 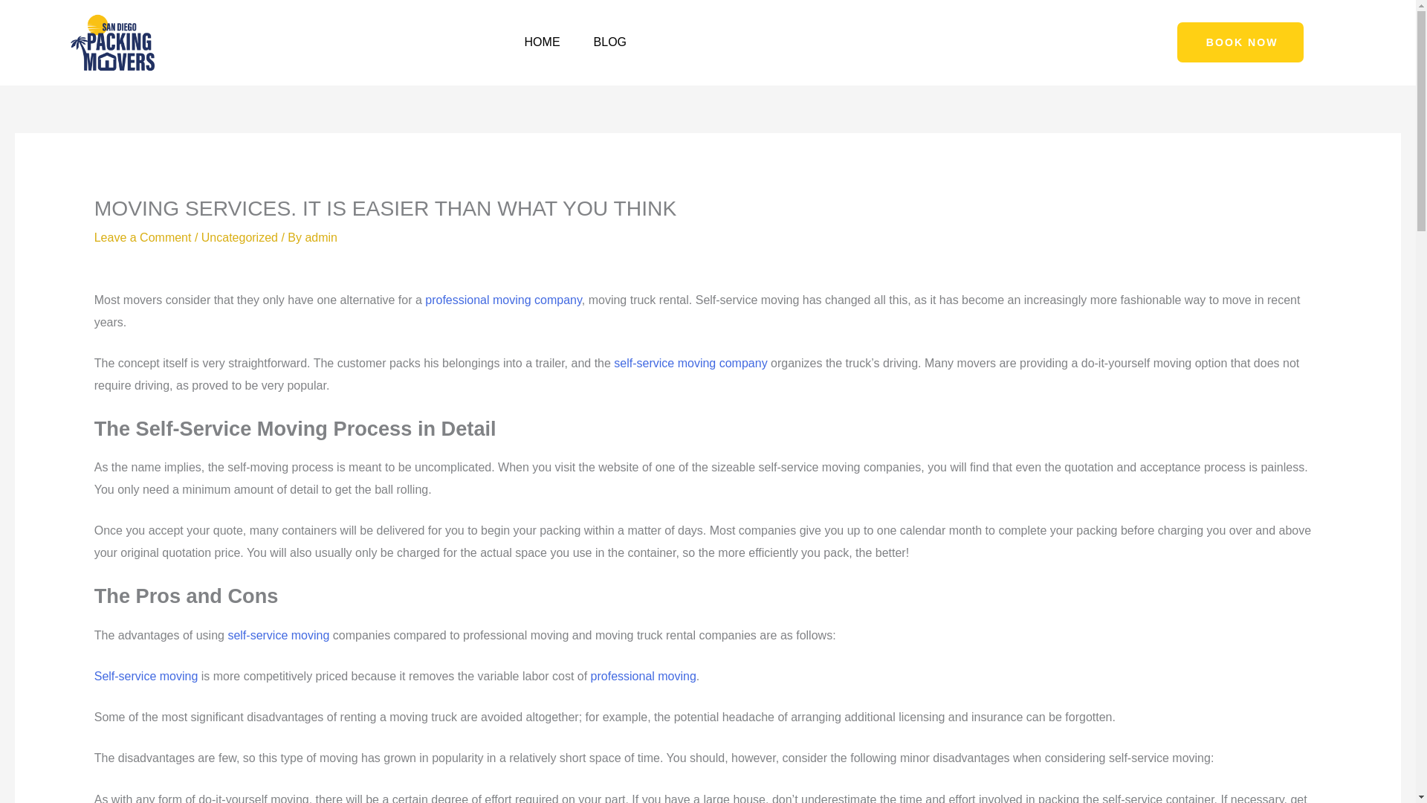 What do you see at coordinates (1240, 42) in the screenshot?
I see `BOOK NOW` at bounding box center [1240, 42].